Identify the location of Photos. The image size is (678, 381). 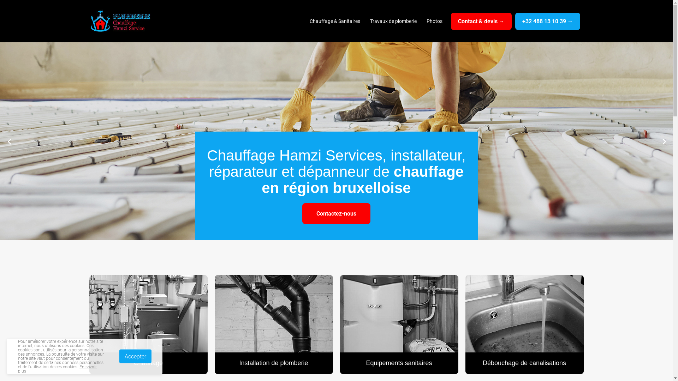
(434, 21).